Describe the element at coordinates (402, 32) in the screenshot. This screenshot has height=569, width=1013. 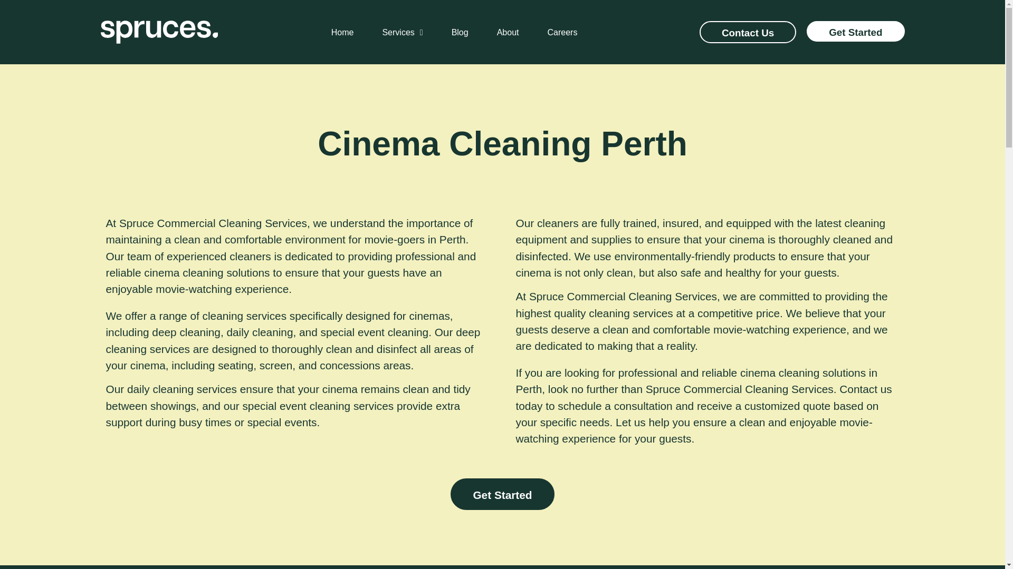
I see `Services` at that location.